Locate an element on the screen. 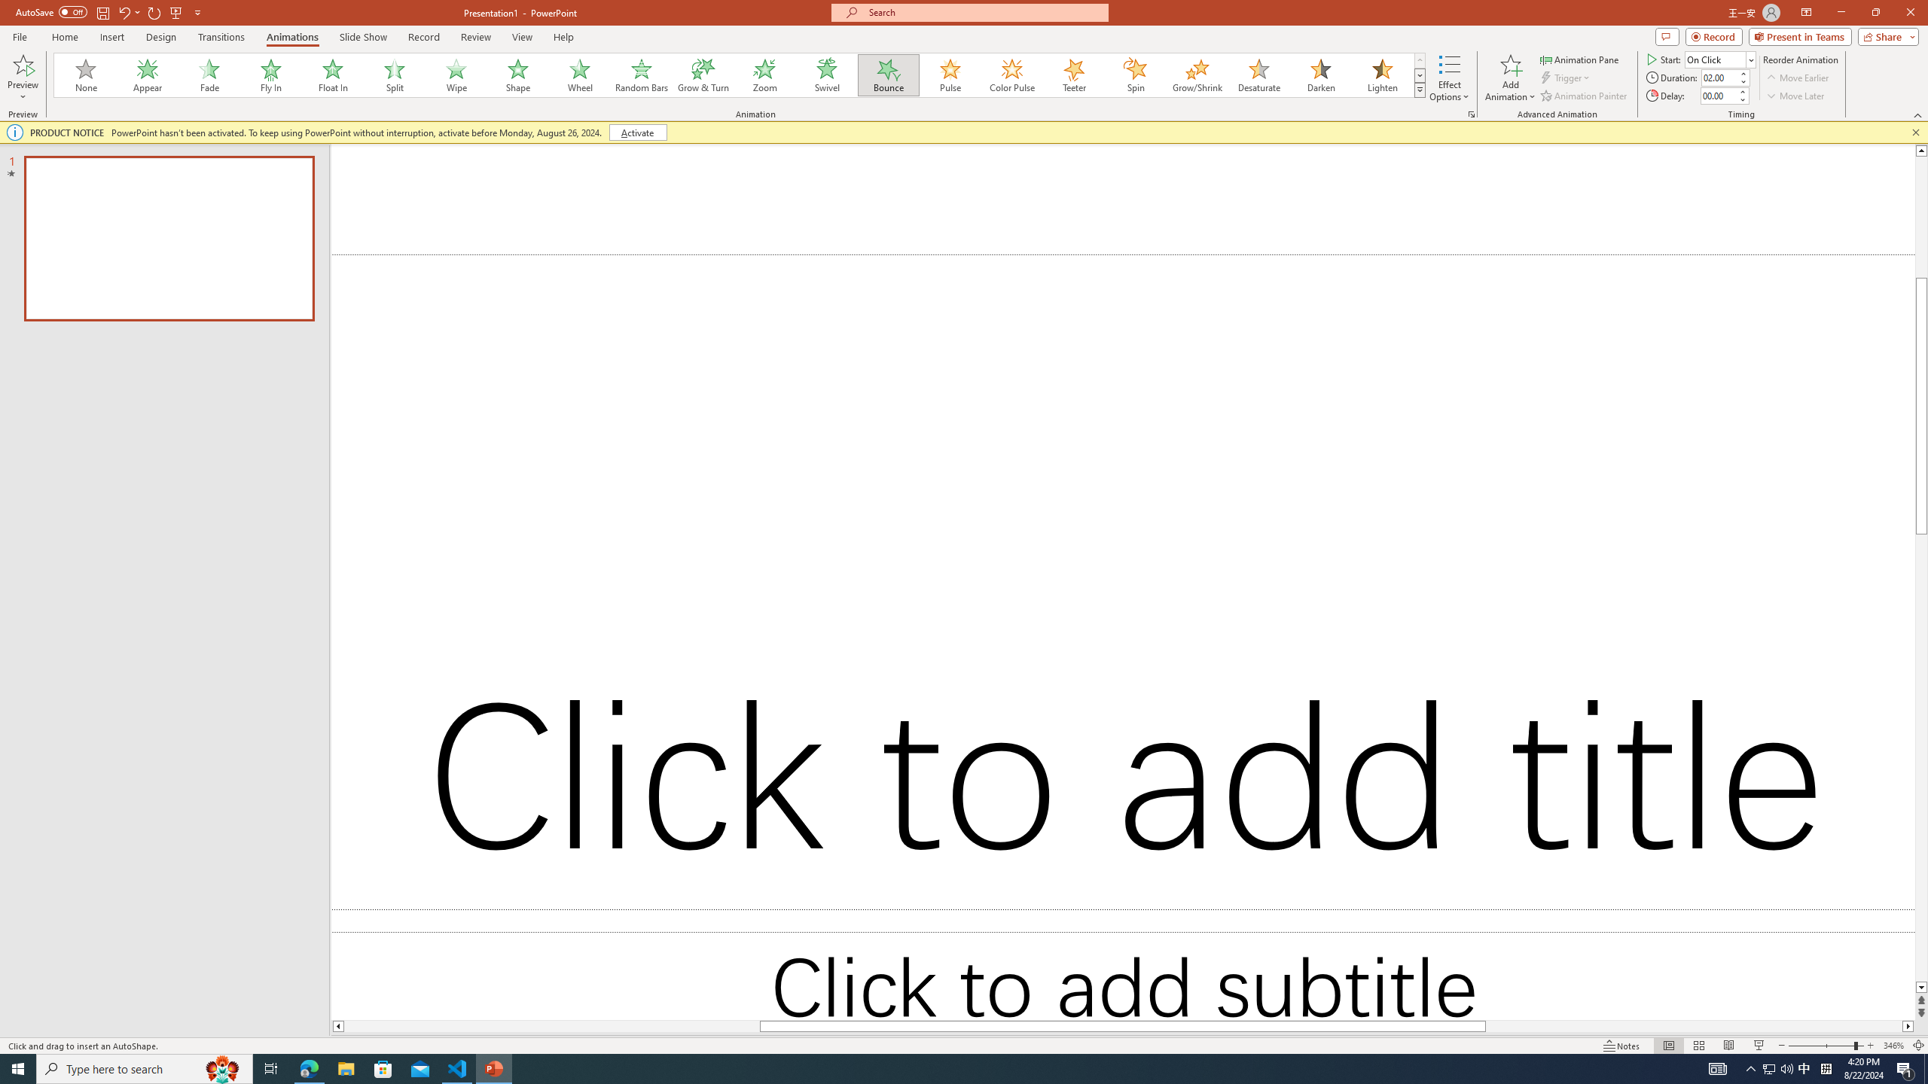 The height and width of the screenshot is (1084, 1928). Slide Show is located at coordinates (1759, 1046).